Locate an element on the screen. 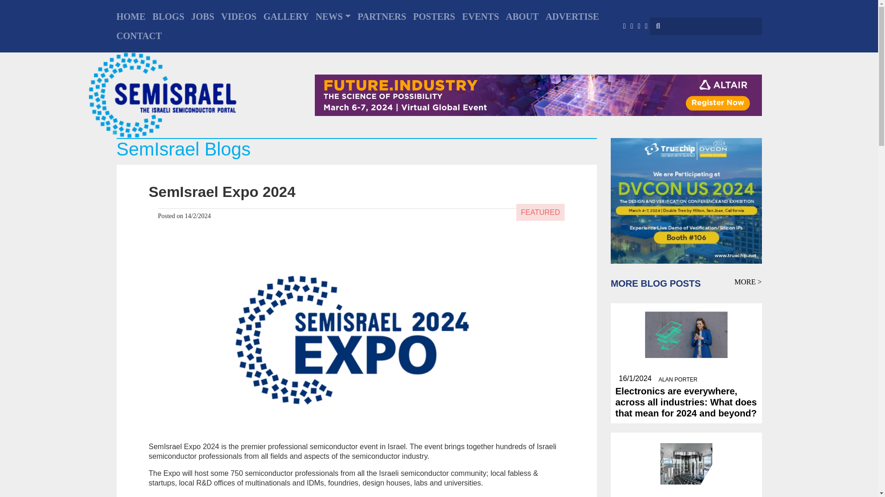 The height and width of the screenshot is (497, 885). ADVERTISE is located at coordinates (572, 17).